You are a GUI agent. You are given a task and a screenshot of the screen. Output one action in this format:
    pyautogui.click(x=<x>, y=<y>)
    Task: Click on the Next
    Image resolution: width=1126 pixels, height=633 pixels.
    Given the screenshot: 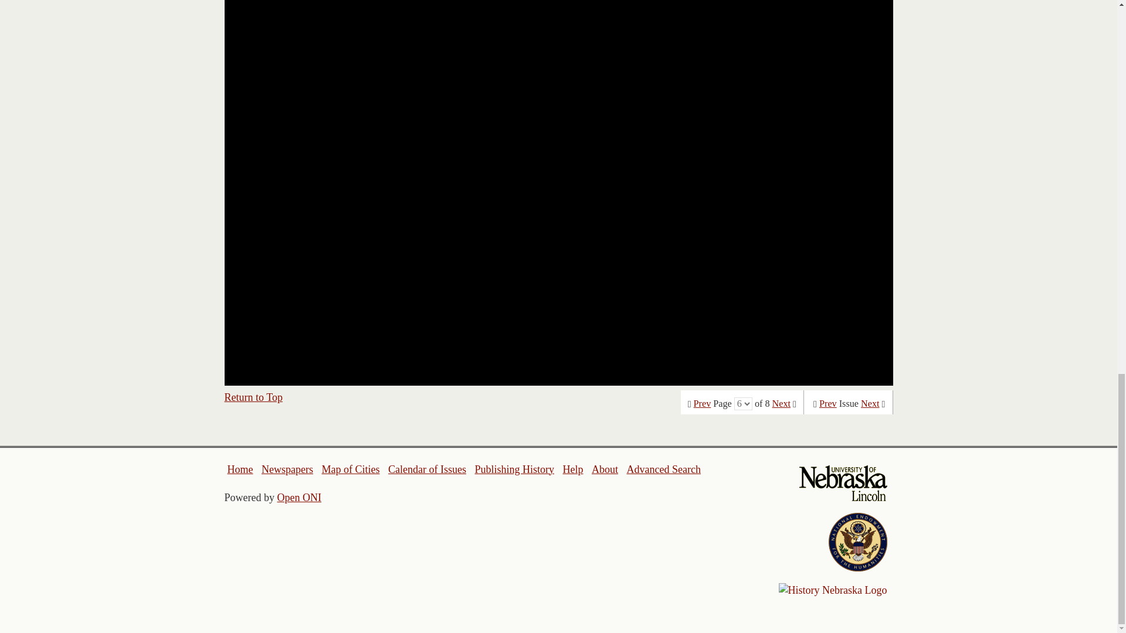 What is the action you would take?
    pyautogui.click(x=870, y=403)
    